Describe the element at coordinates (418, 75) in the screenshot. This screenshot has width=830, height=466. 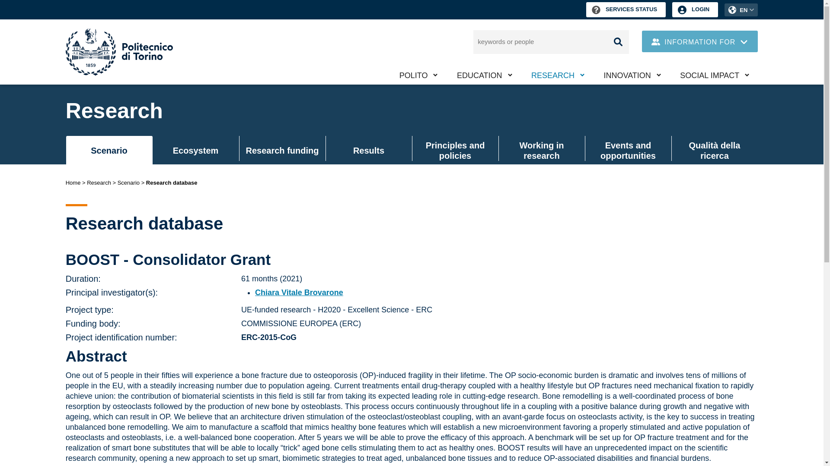
I see `POLITO` at that location.